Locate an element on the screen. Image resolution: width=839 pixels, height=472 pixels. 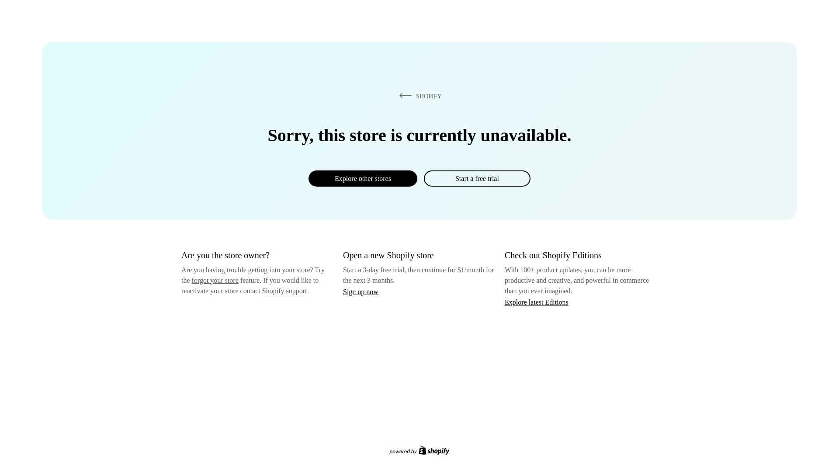
Explore other stores is located at coordinates (363, 178).